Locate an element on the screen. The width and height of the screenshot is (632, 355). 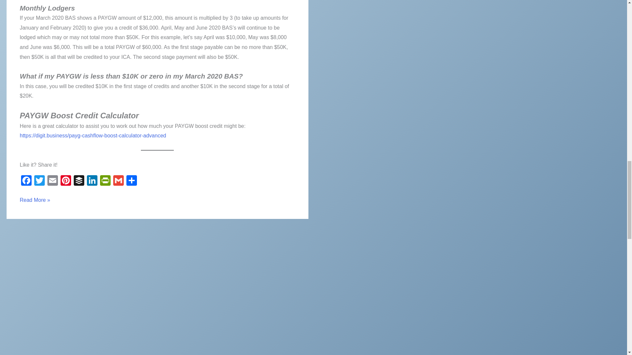
Buffer is located at coordinates (79, 181).